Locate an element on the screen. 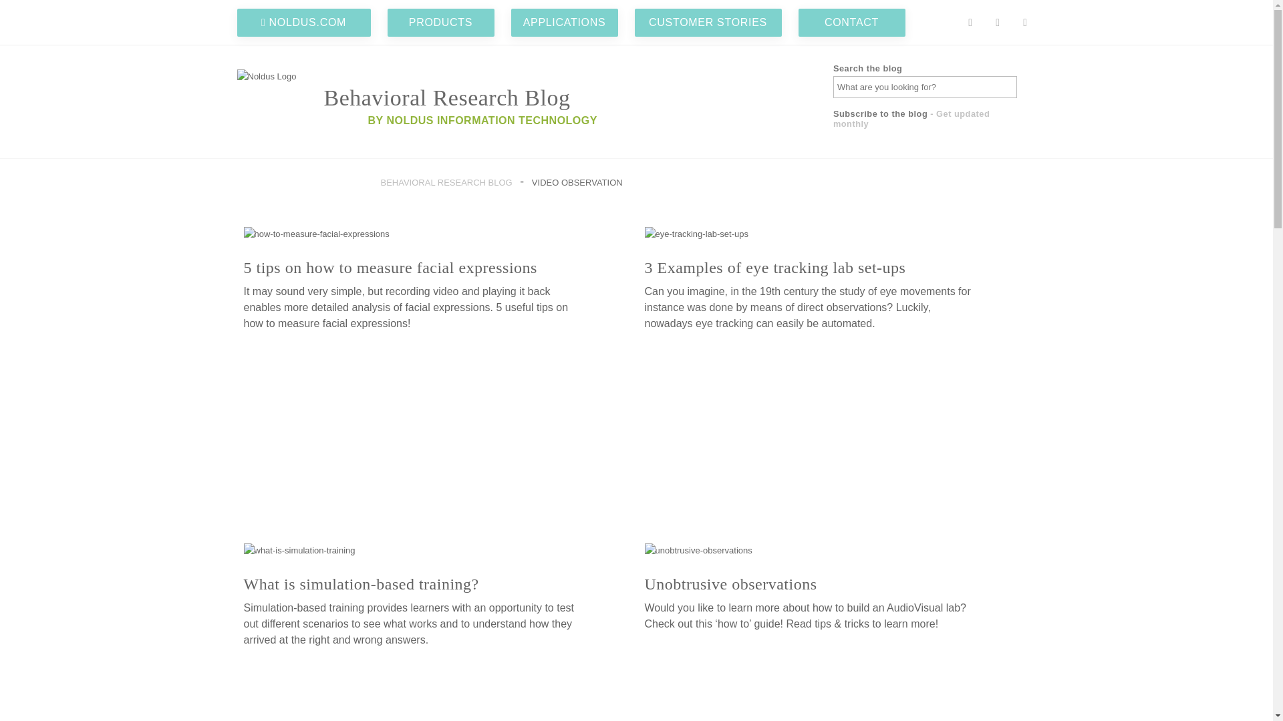 The image size is (1283, 721). 5 tips on how to measure facial expressions is located at coordinates (315, 234).